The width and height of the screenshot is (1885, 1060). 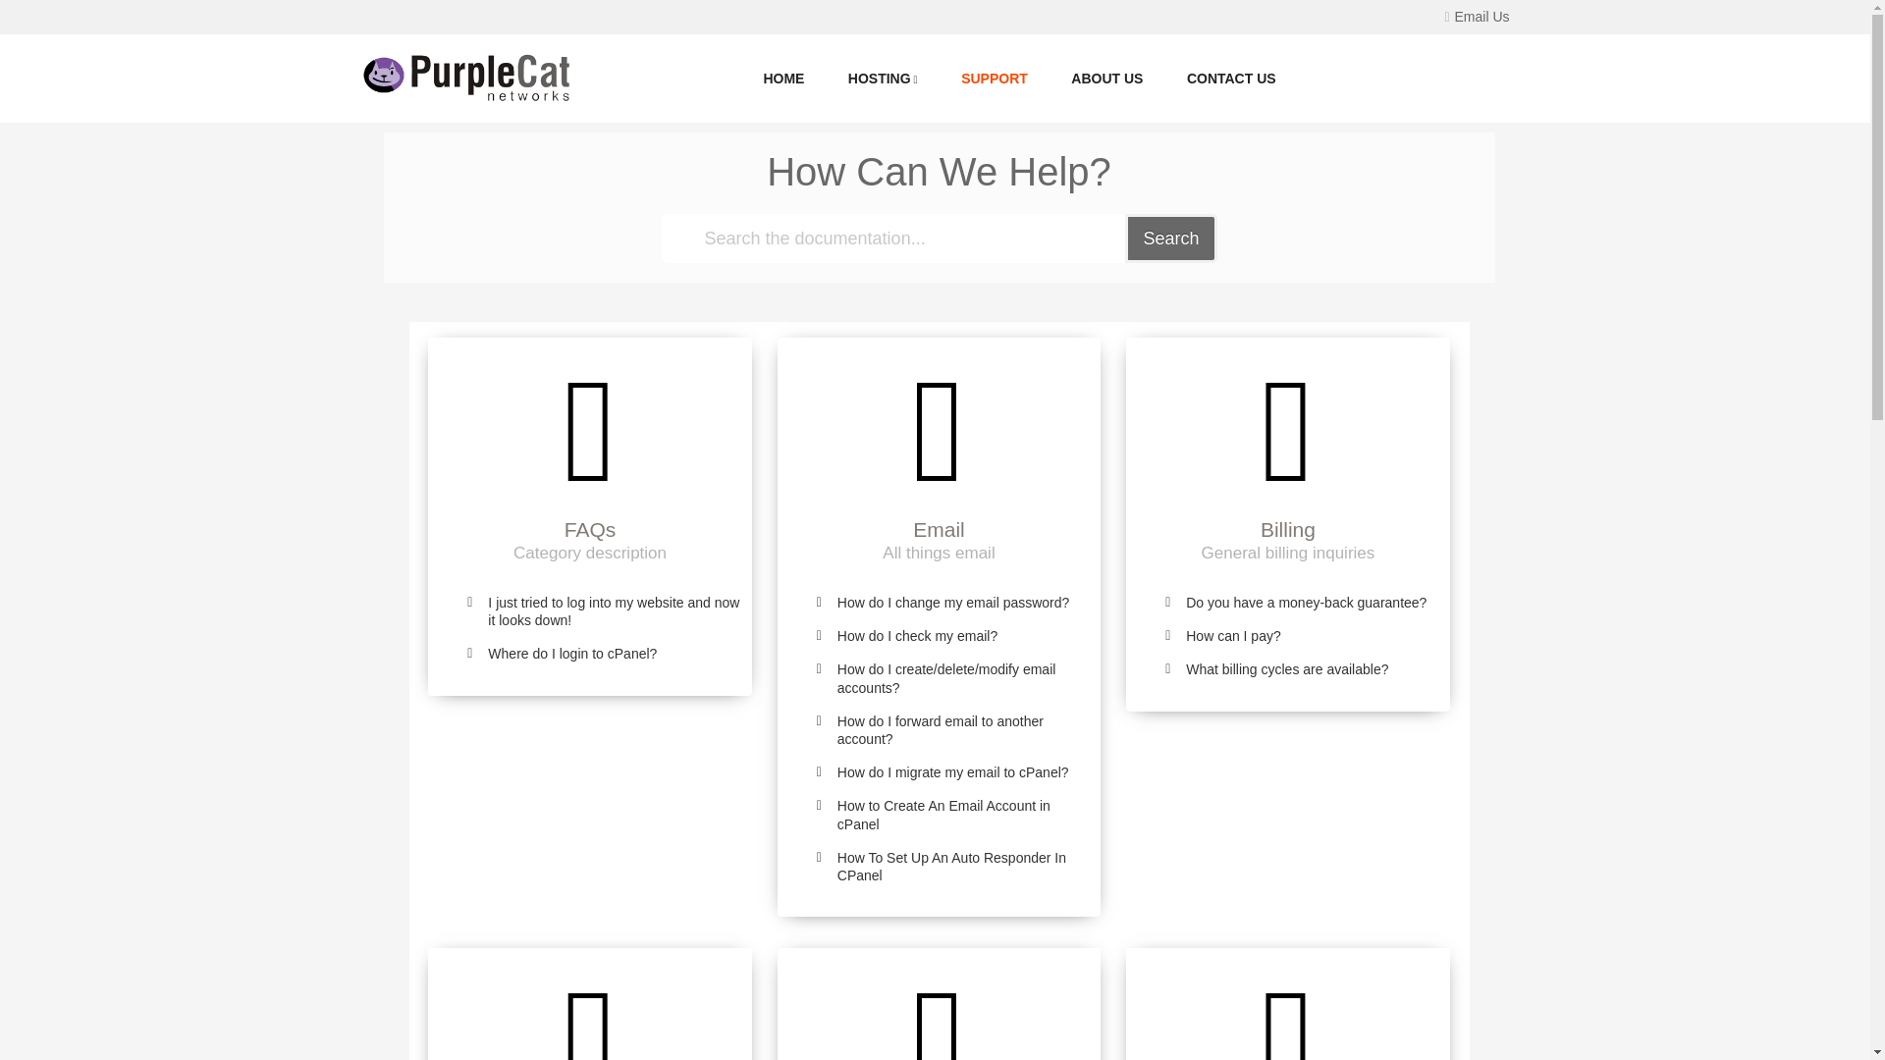 I want to click on HOME, so click(x=783, y=79).